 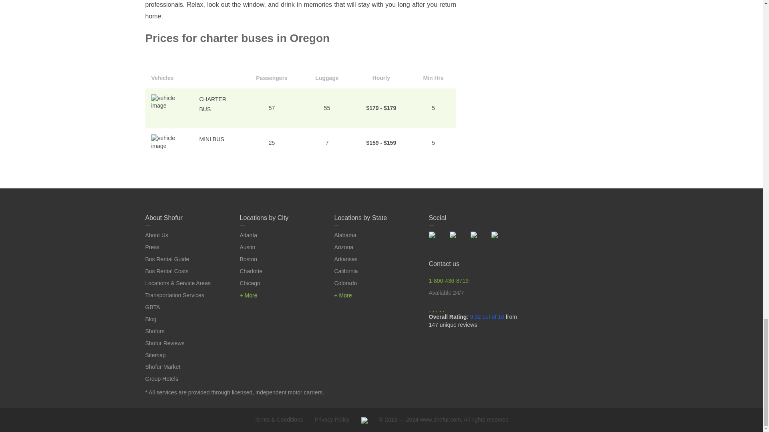 What do you see at coordinates (167, 259) in the screenshot?
I see `Bus Rental Guide` at bounding box center [167, 259].